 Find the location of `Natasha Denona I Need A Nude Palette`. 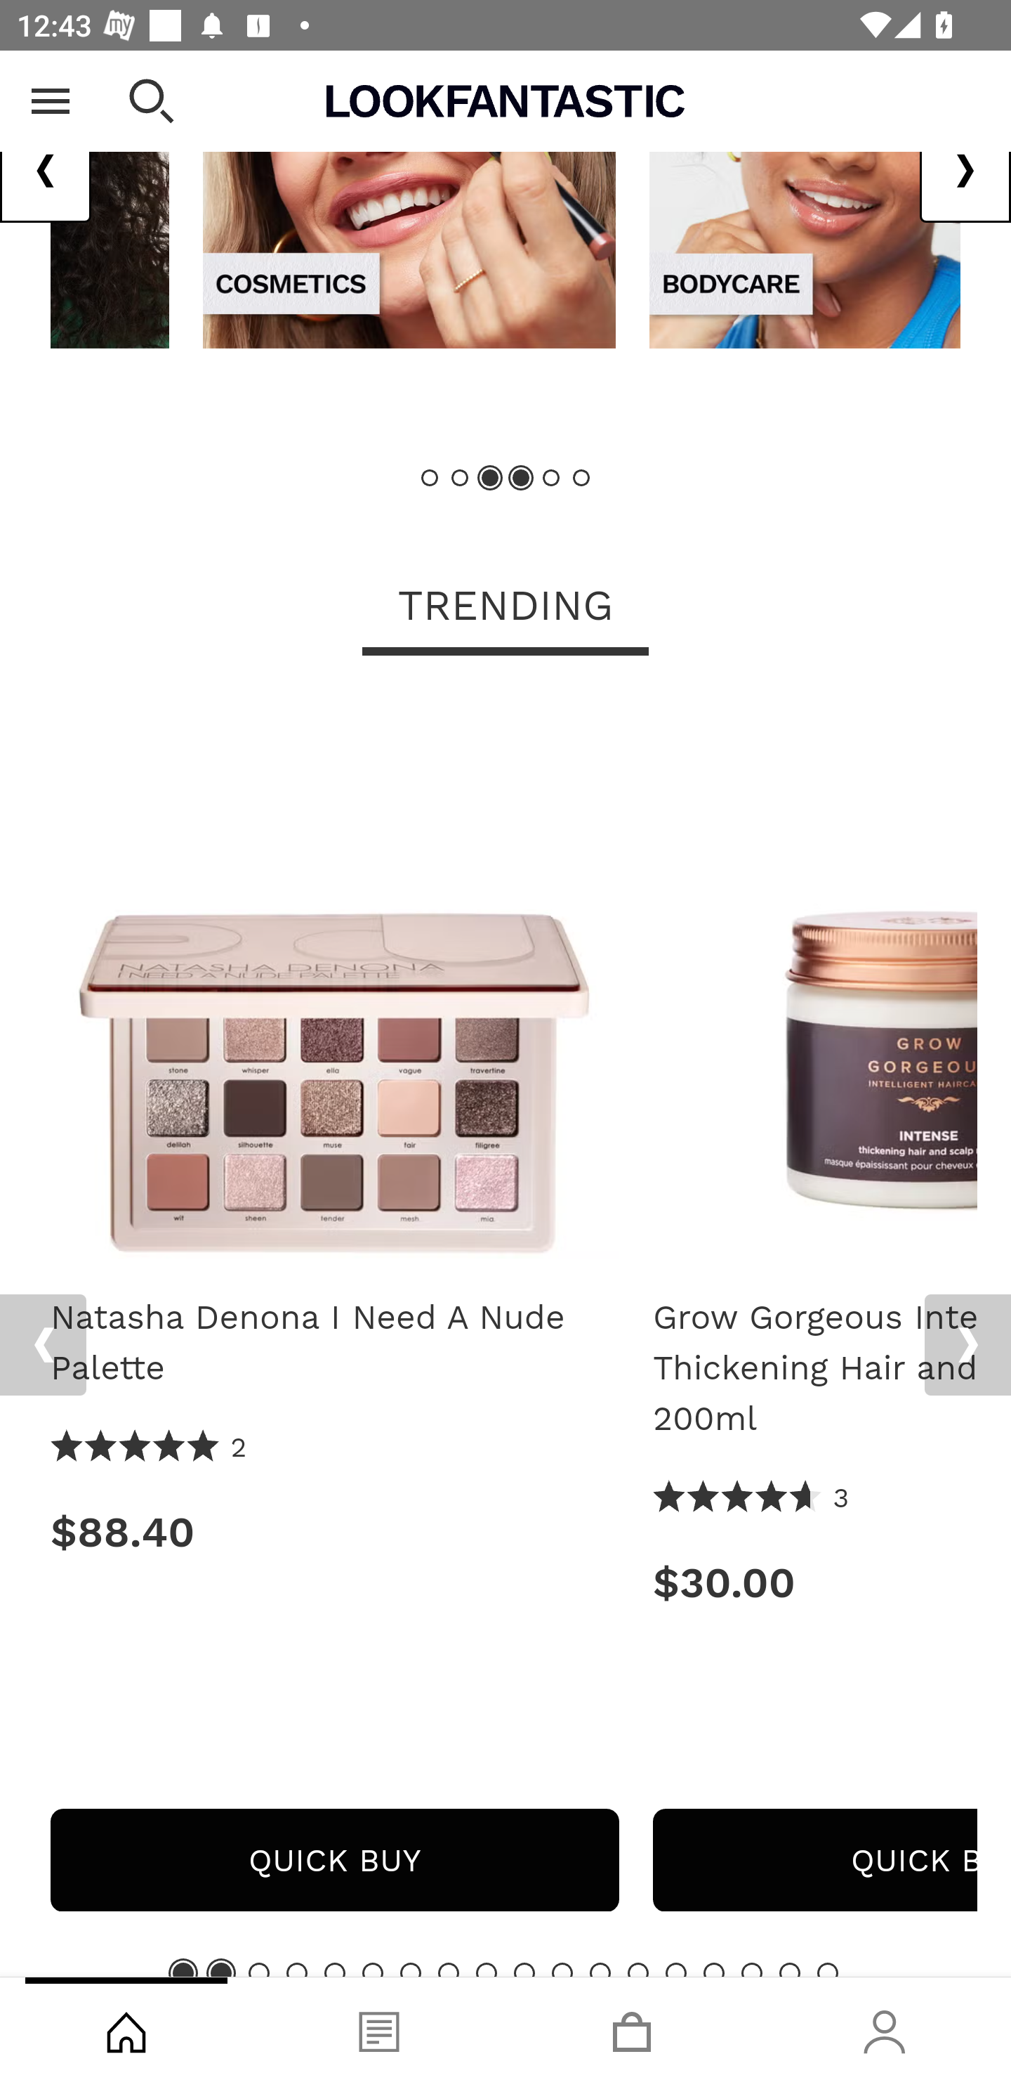

Natasha Denona I Need A Nude Palette is located at coordinates (334, 982).